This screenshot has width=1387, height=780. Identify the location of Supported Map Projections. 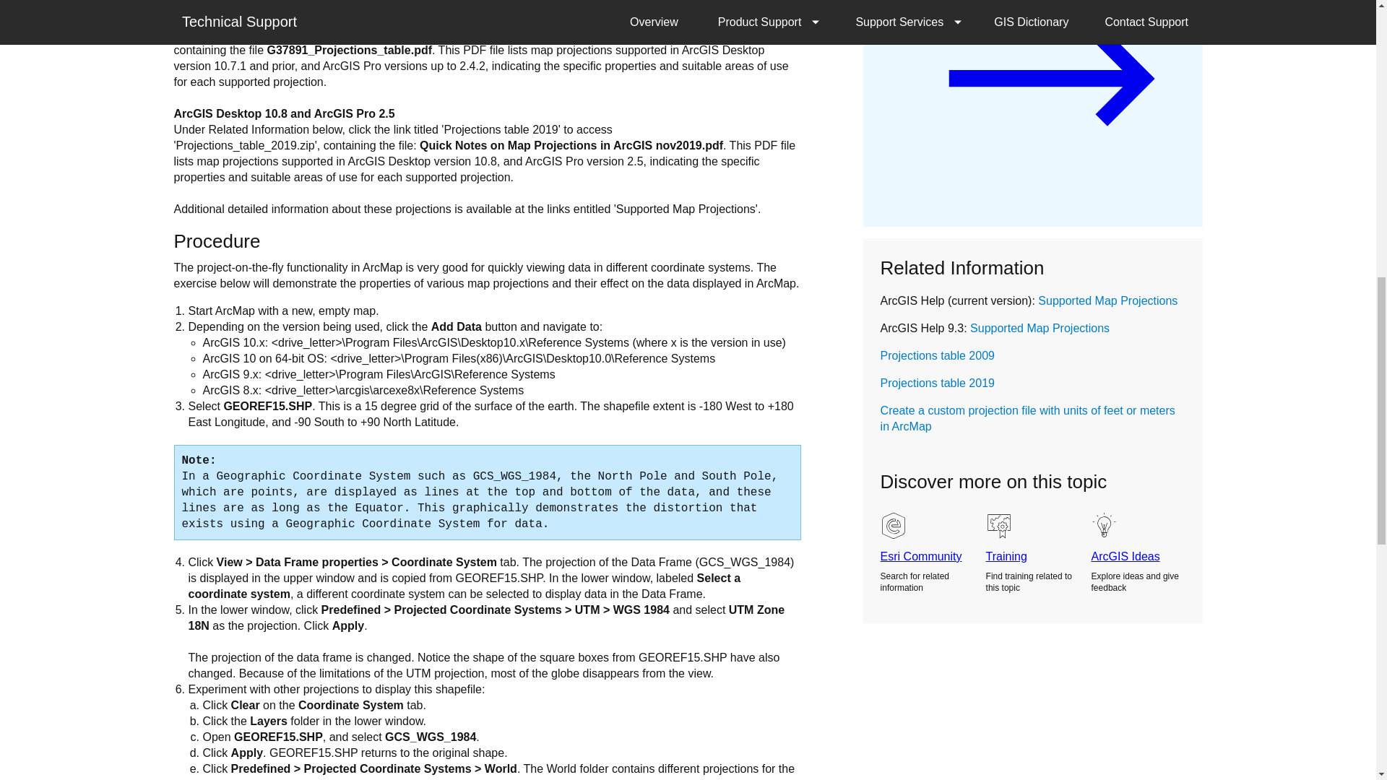
(1107, 300).